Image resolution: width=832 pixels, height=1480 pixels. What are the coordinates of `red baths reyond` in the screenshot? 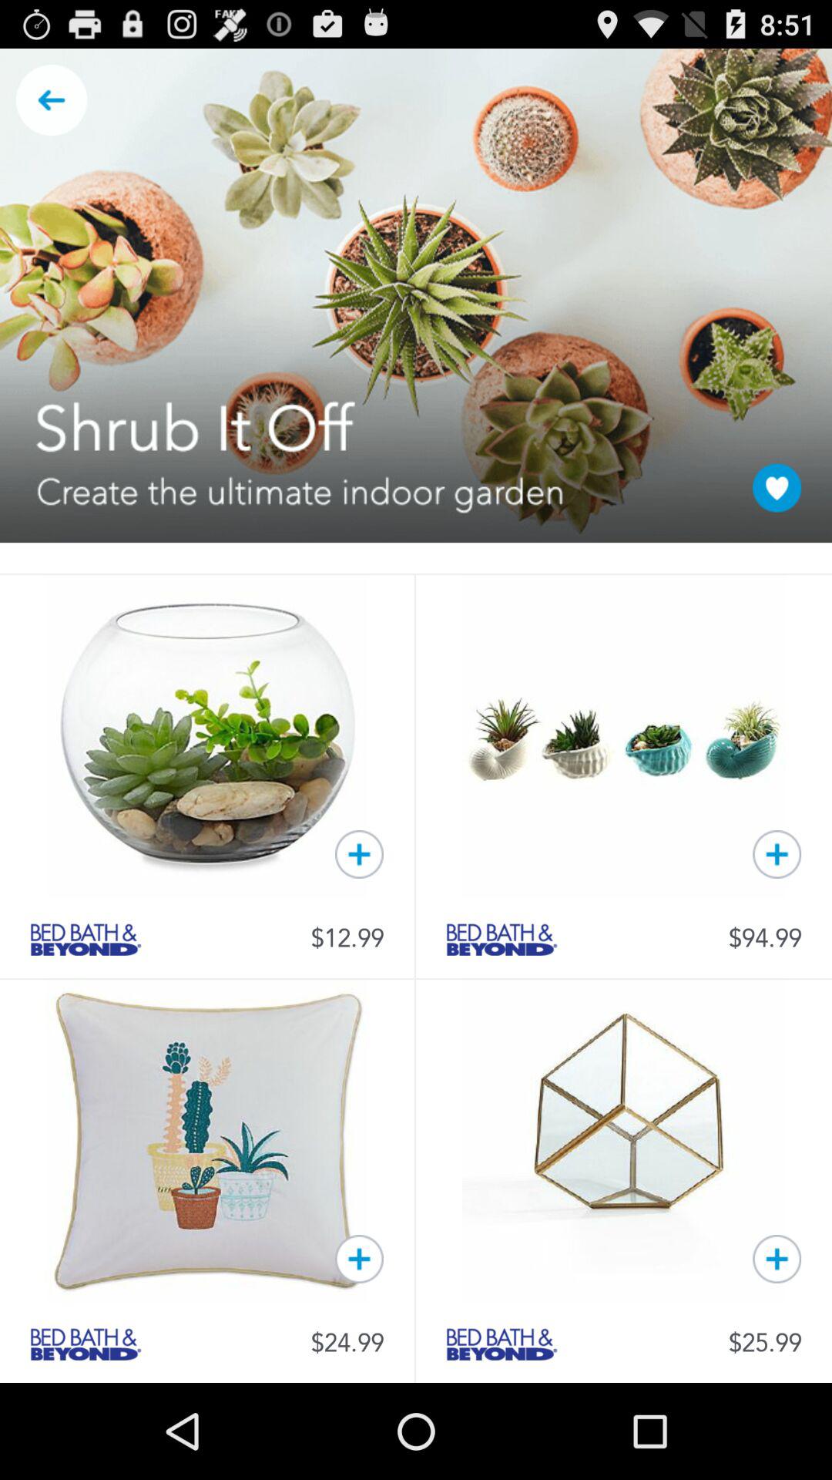 It's located at (502, 1344).